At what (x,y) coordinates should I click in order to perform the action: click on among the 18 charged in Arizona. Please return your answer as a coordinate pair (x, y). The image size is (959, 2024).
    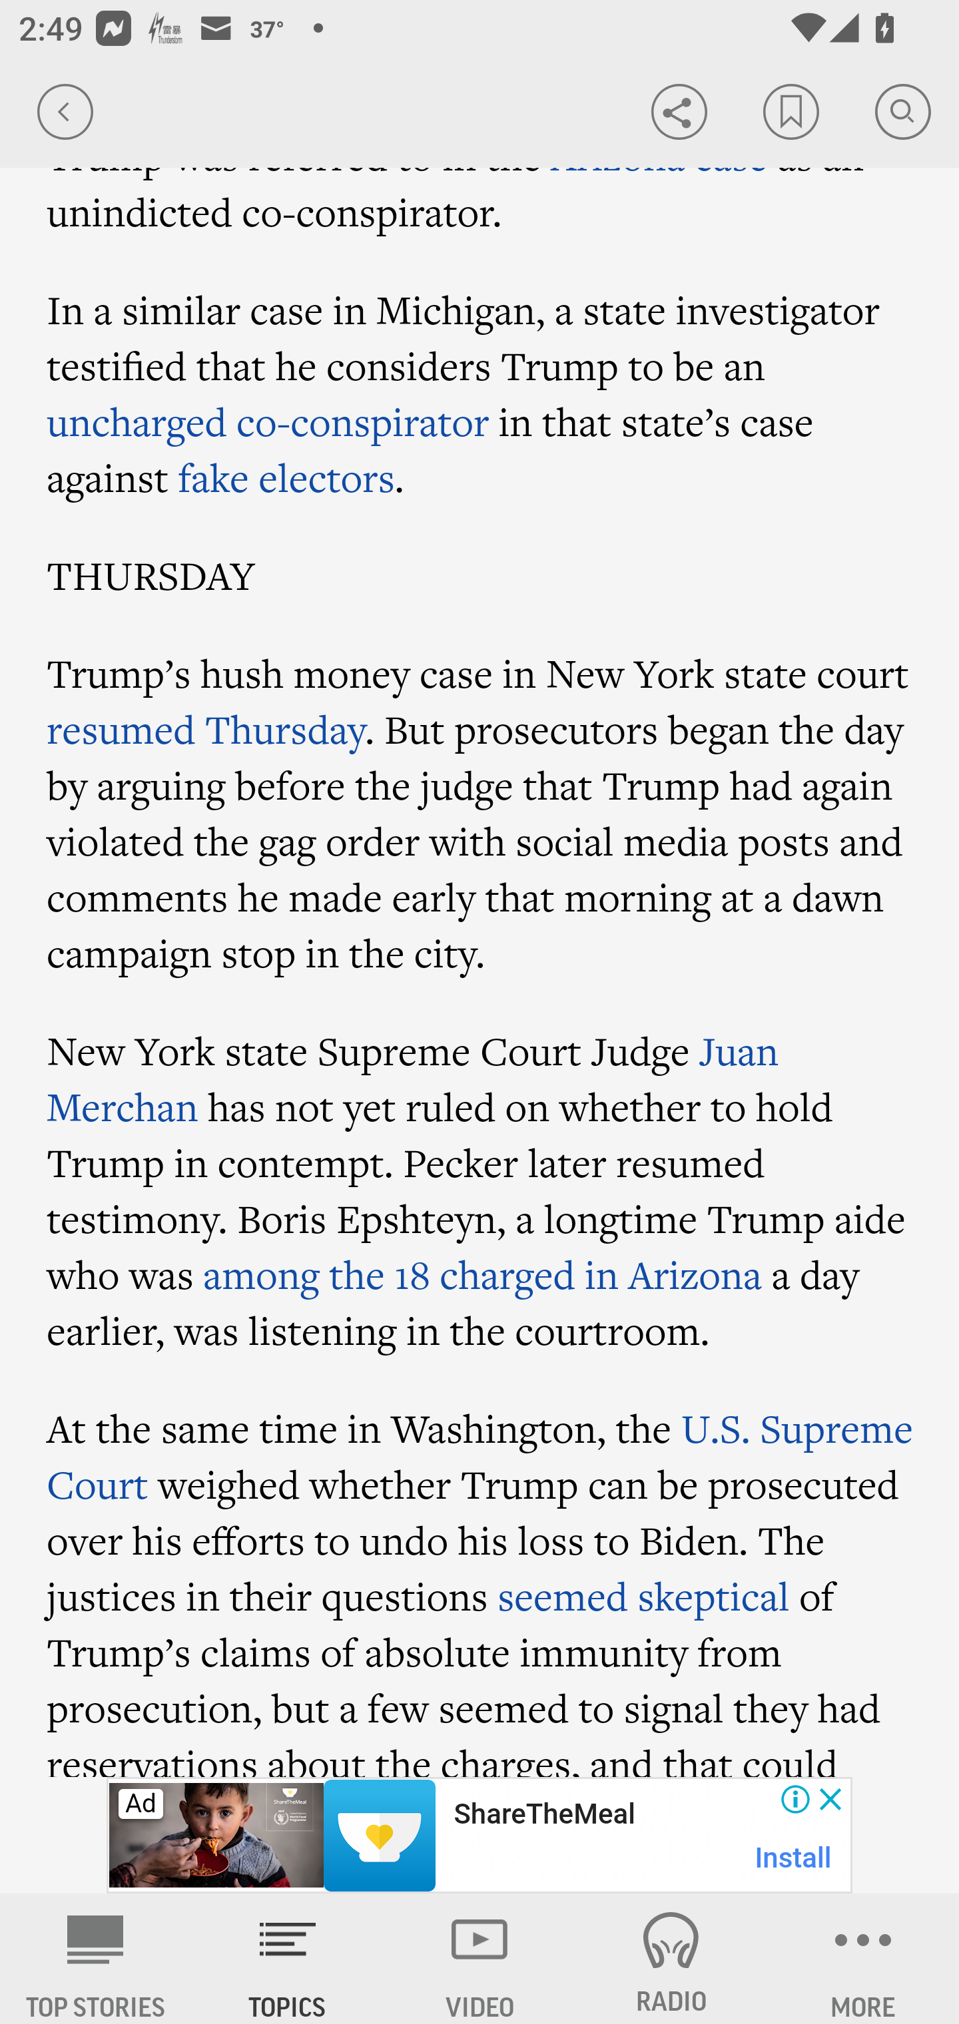
    Looking at the image, I should click on (483, 1274).